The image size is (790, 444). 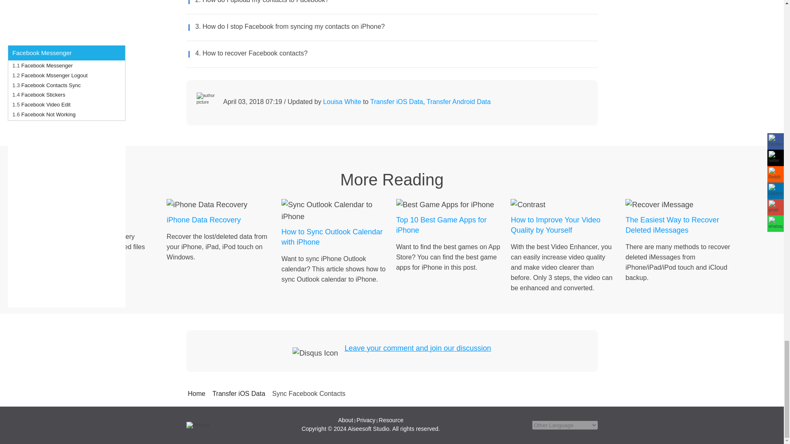 What do you see at coordinates (104, 220) in the screenshot?
I see `FoneLab for Android` at bounding box center [104, 220].